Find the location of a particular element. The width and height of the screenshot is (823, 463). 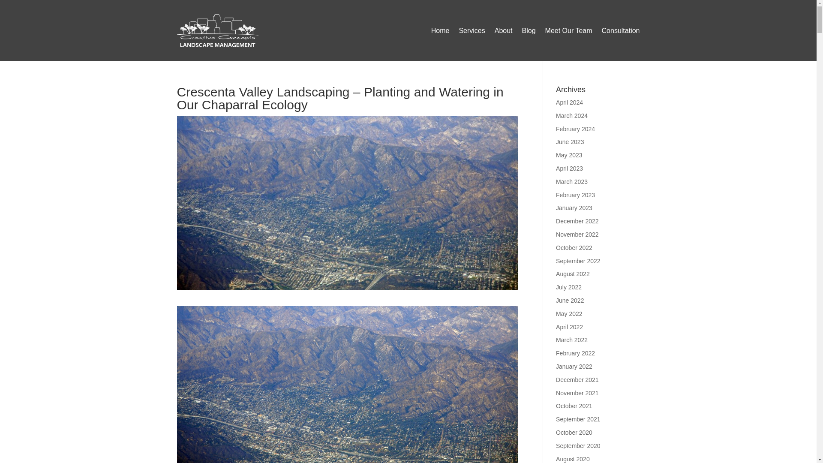

April 2024 is located at coordinates (569, 102).